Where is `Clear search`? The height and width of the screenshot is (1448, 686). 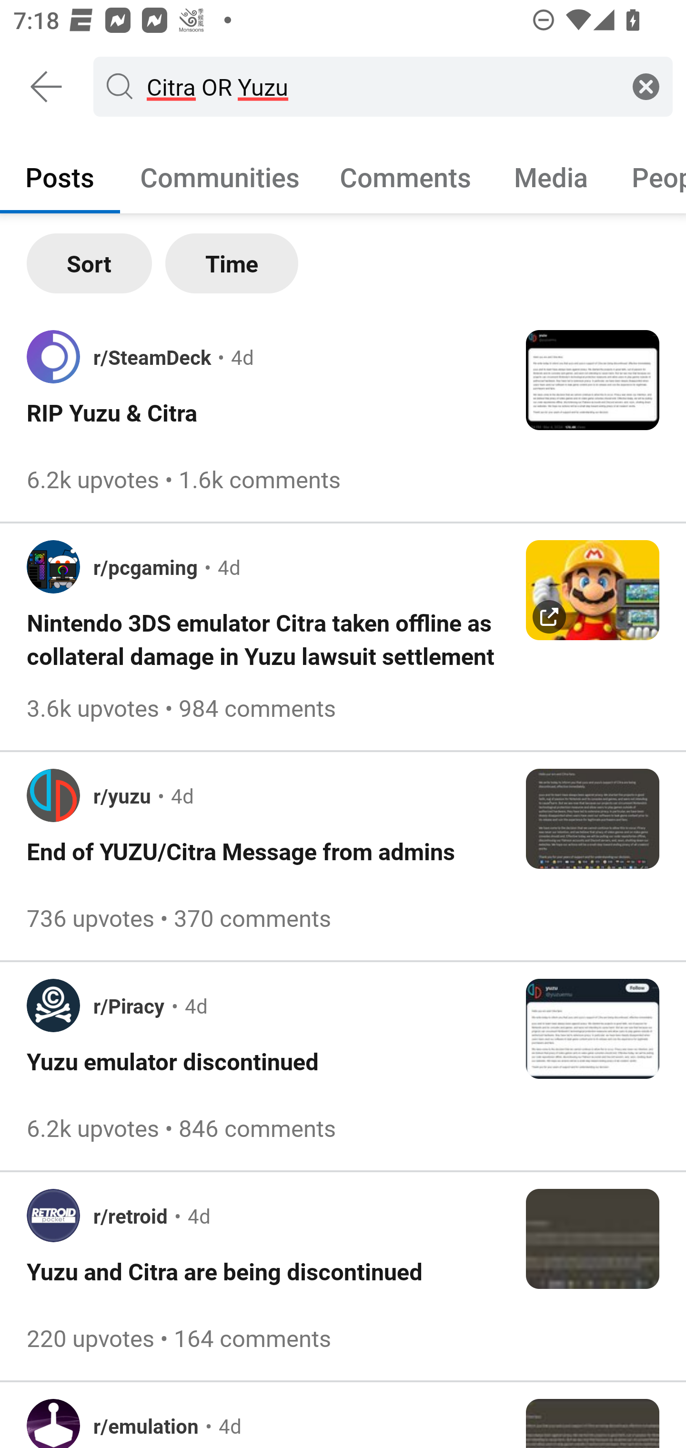 Clear search is located at coordinates (646, 86).